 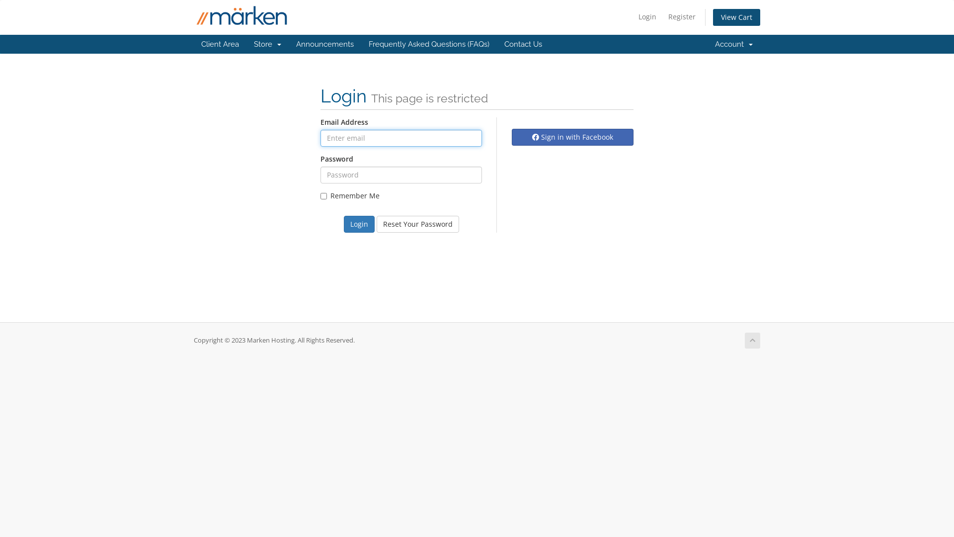 I want to click on Reset Your Password, so click(x=418, y=224).